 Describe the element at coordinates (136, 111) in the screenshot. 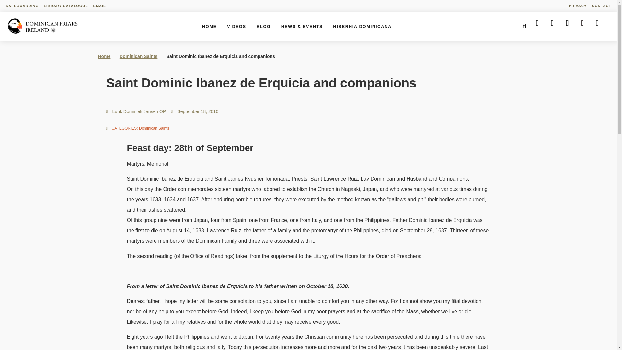

I see `Luuk Dominiek Jansen OP` at that location.